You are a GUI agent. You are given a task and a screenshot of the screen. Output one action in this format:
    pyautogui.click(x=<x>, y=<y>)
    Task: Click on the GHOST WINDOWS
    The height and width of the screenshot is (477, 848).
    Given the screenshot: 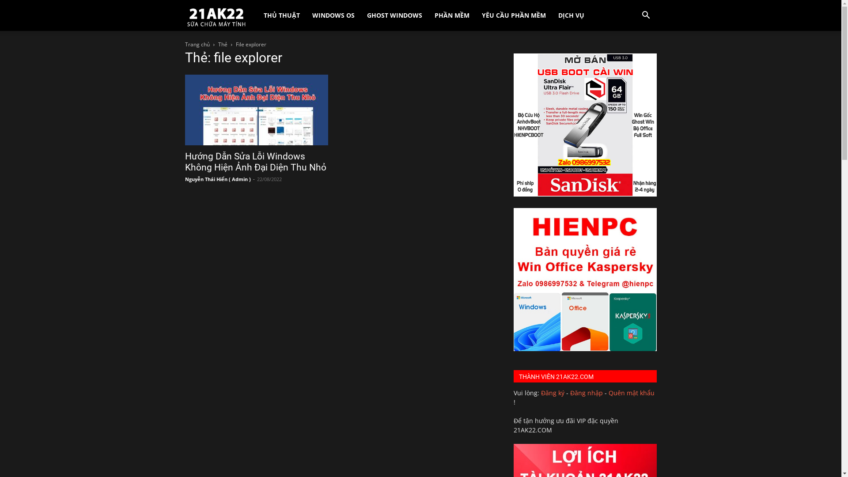 What is the action you would take?
    pyautogui.click(x=395, y=15)
    